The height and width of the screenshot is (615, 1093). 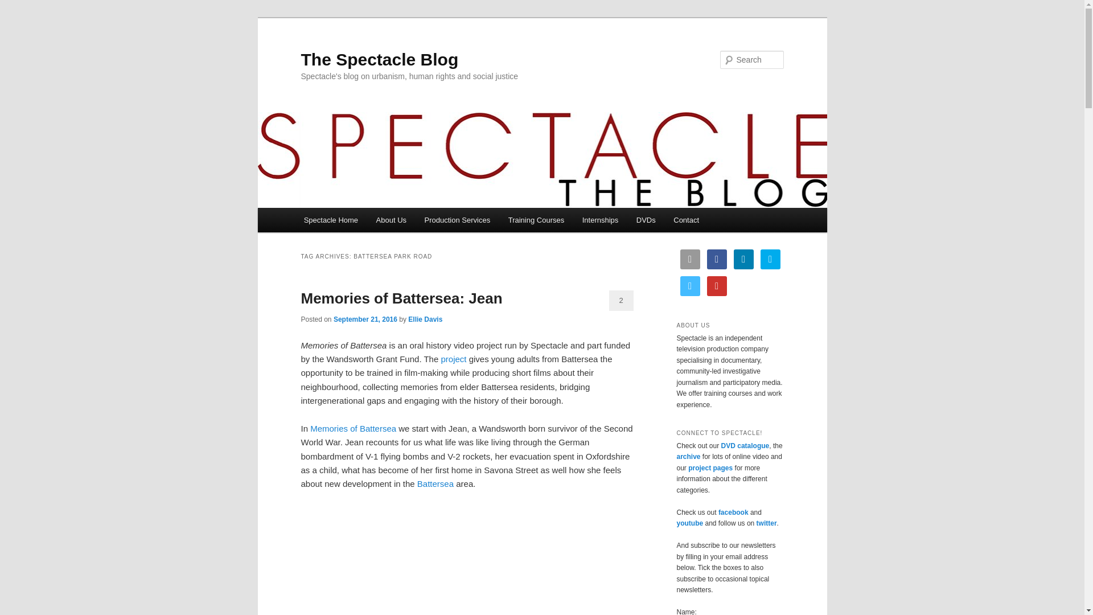 I want to click on Memories of Battersea: Jean, so click(x=401, y=298).